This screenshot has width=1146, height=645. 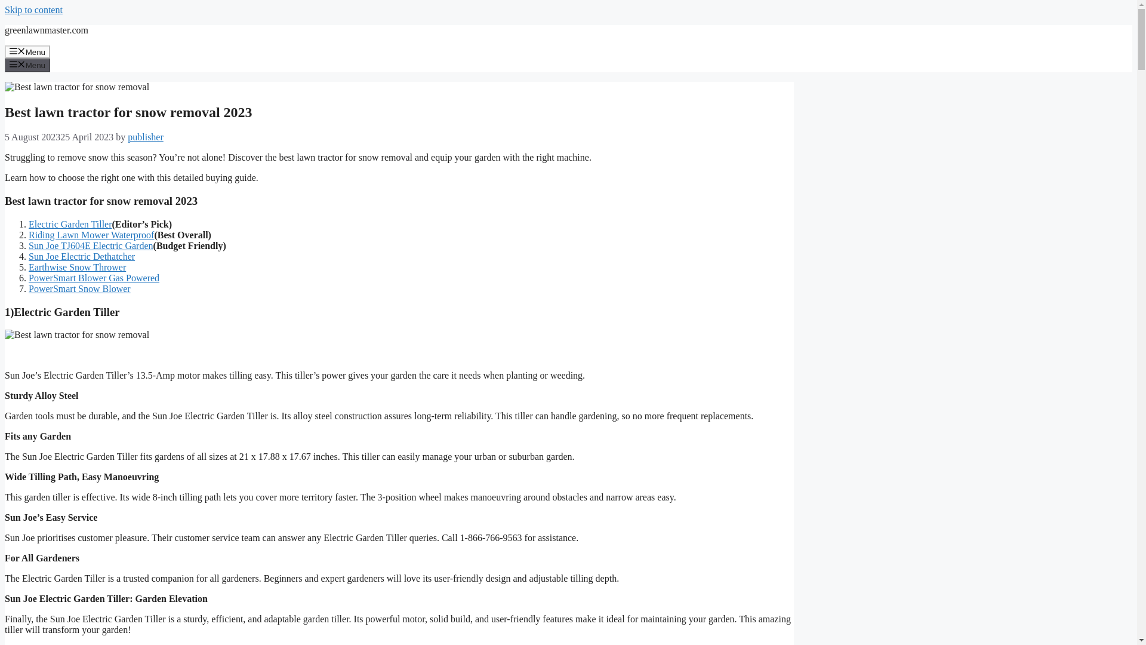 What do you see at coordinates (33, 10) in the screenshot?
I see `Skip to content` at bounding box center [33, 10].